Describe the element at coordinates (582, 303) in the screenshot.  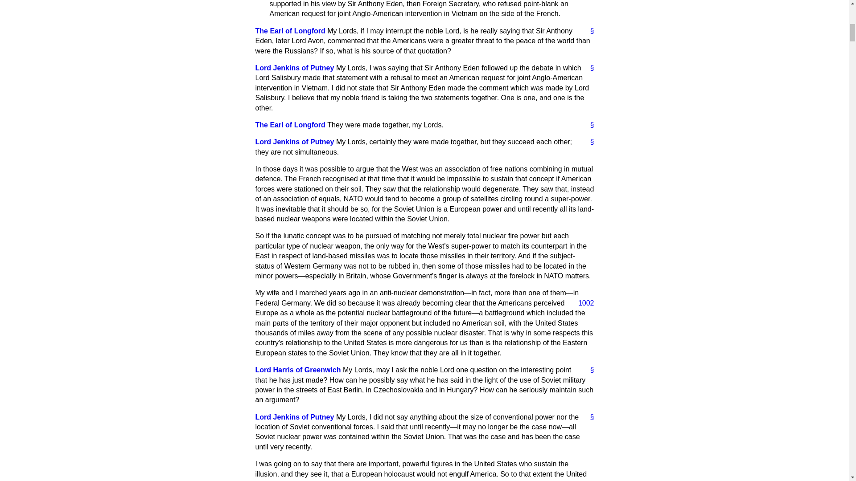
I see `1002` at that location.